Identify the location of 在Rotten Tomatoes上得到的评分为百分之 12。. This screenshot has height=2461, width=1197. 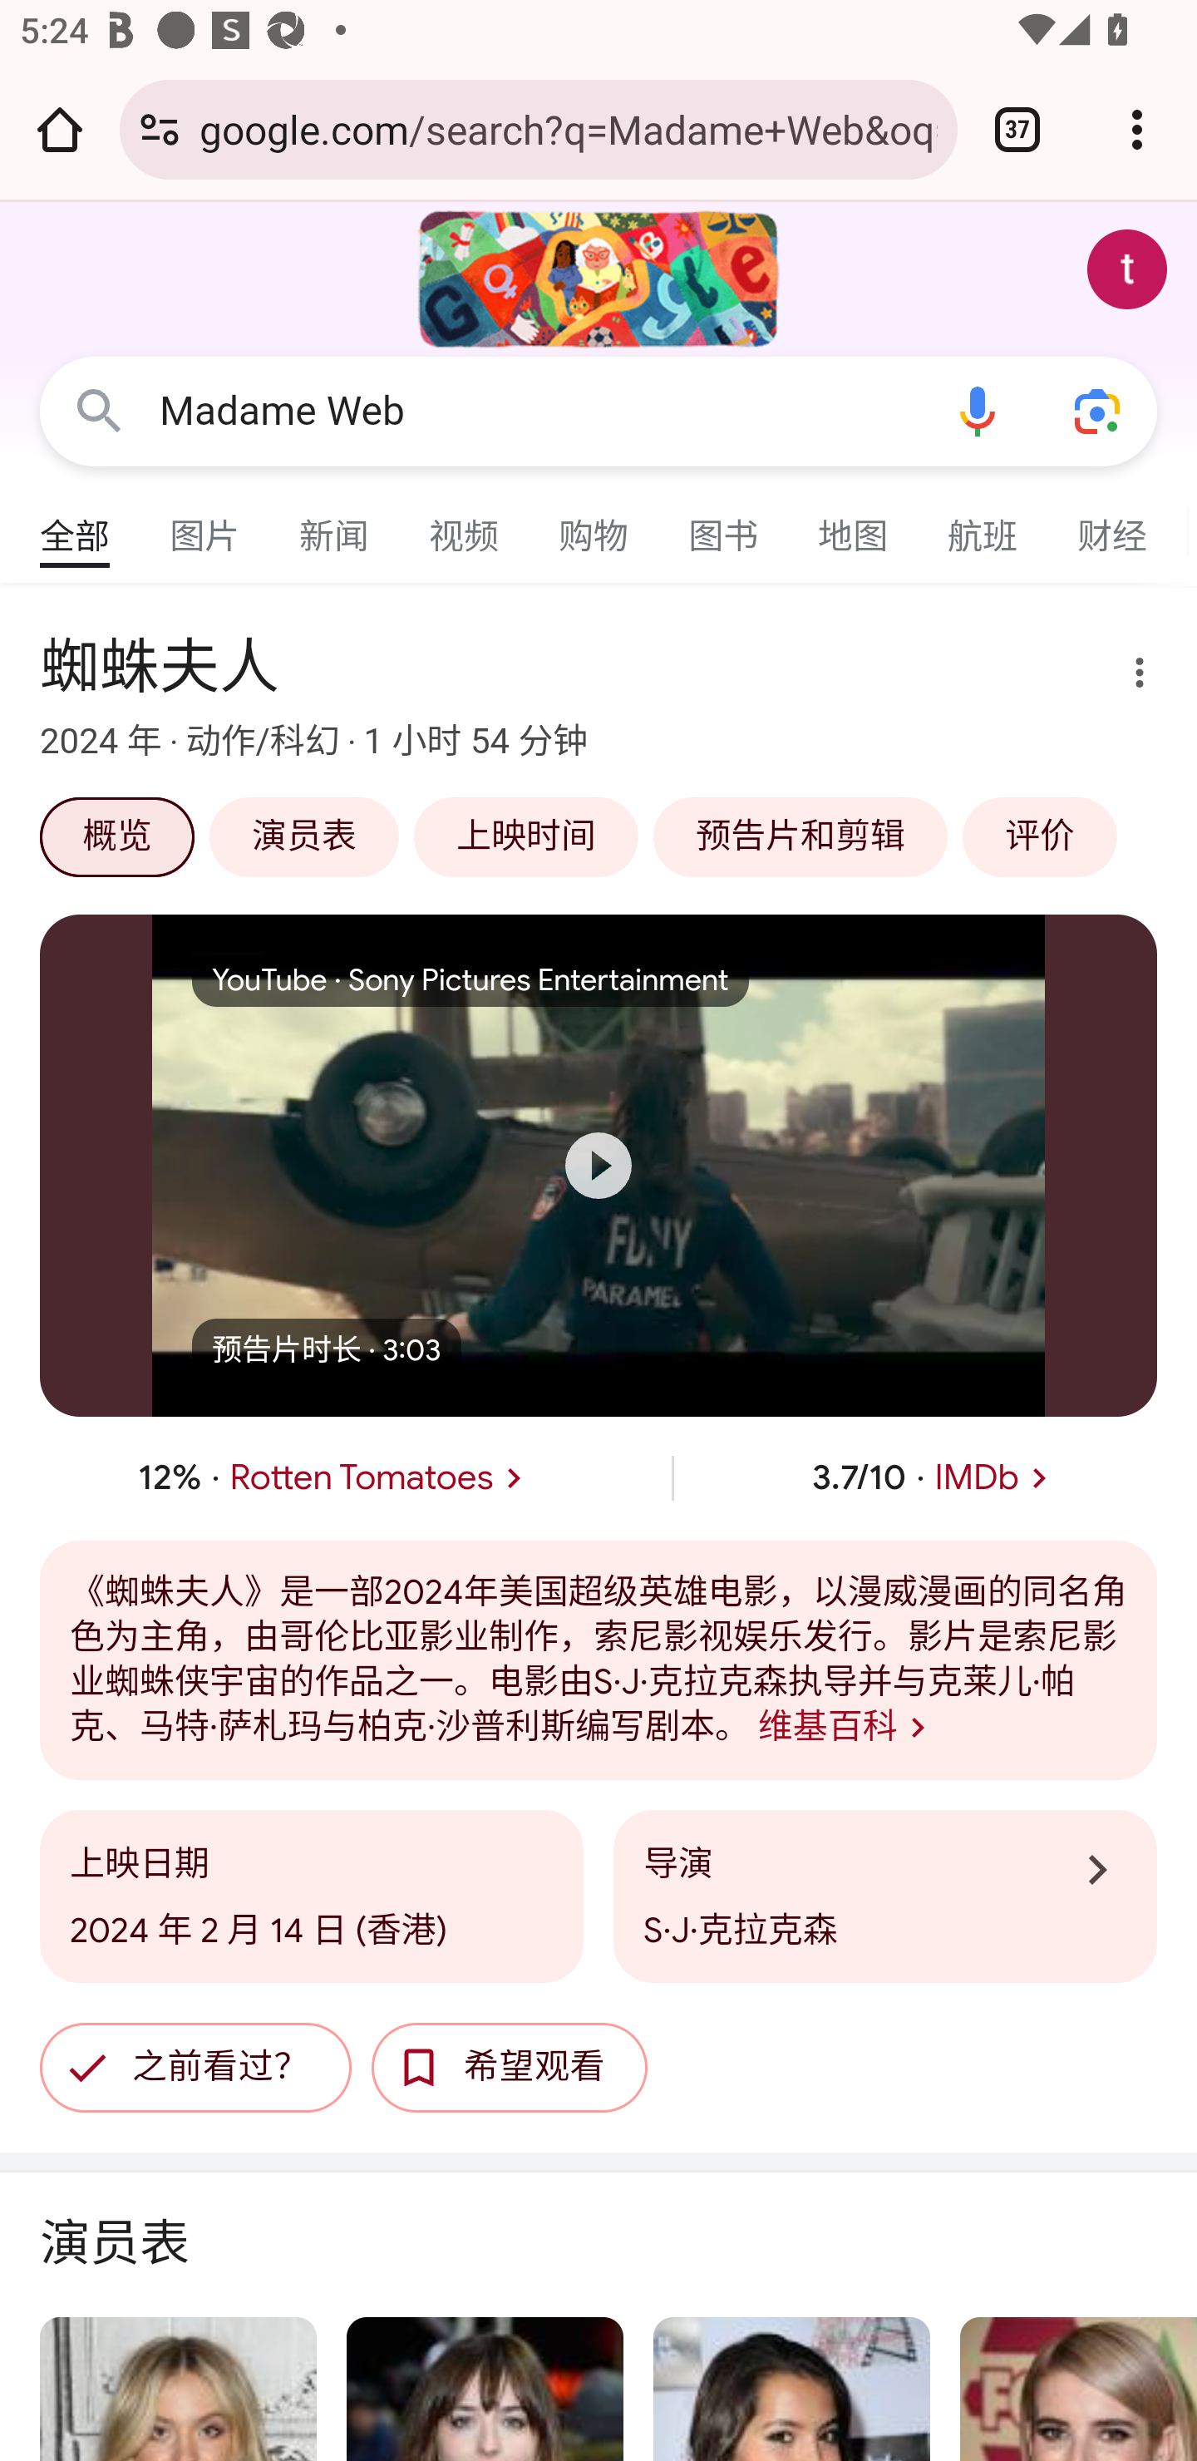
(336, 1477).